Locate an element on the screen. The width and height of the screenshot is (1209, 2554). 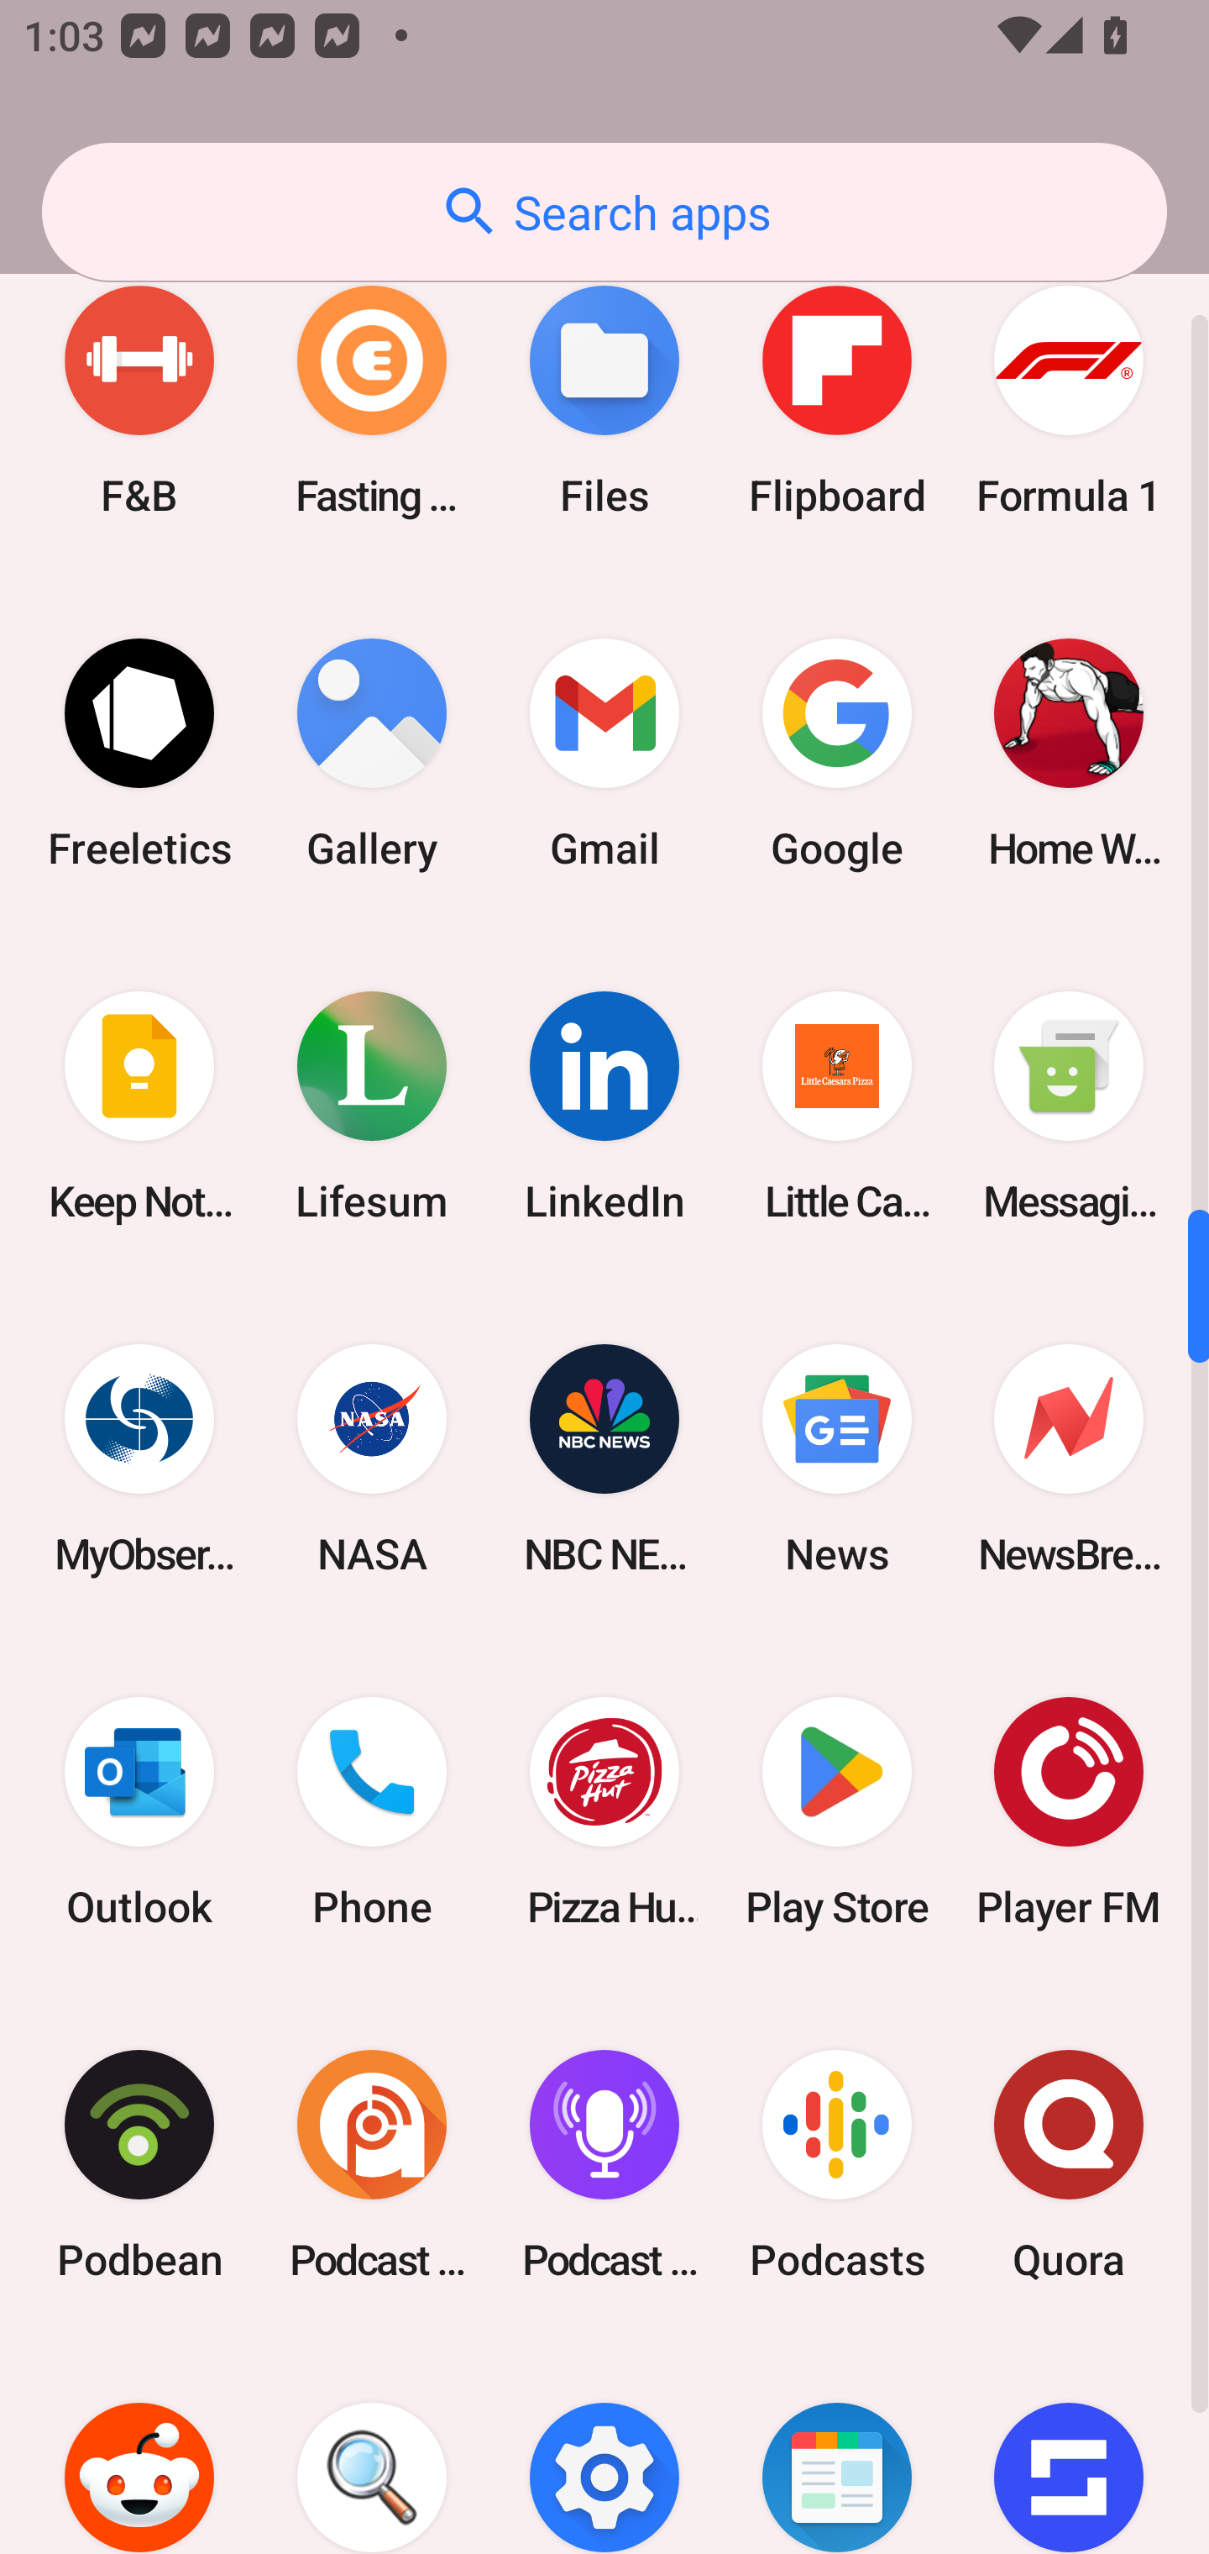
LinkedIn is located at coordinates (604, 1106).